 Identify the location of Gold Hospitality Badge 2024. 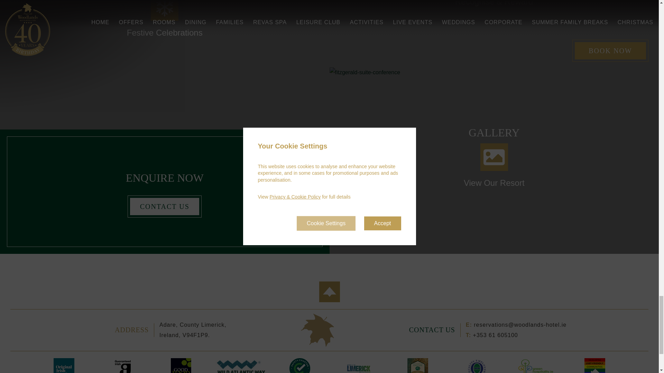
(418, 365).